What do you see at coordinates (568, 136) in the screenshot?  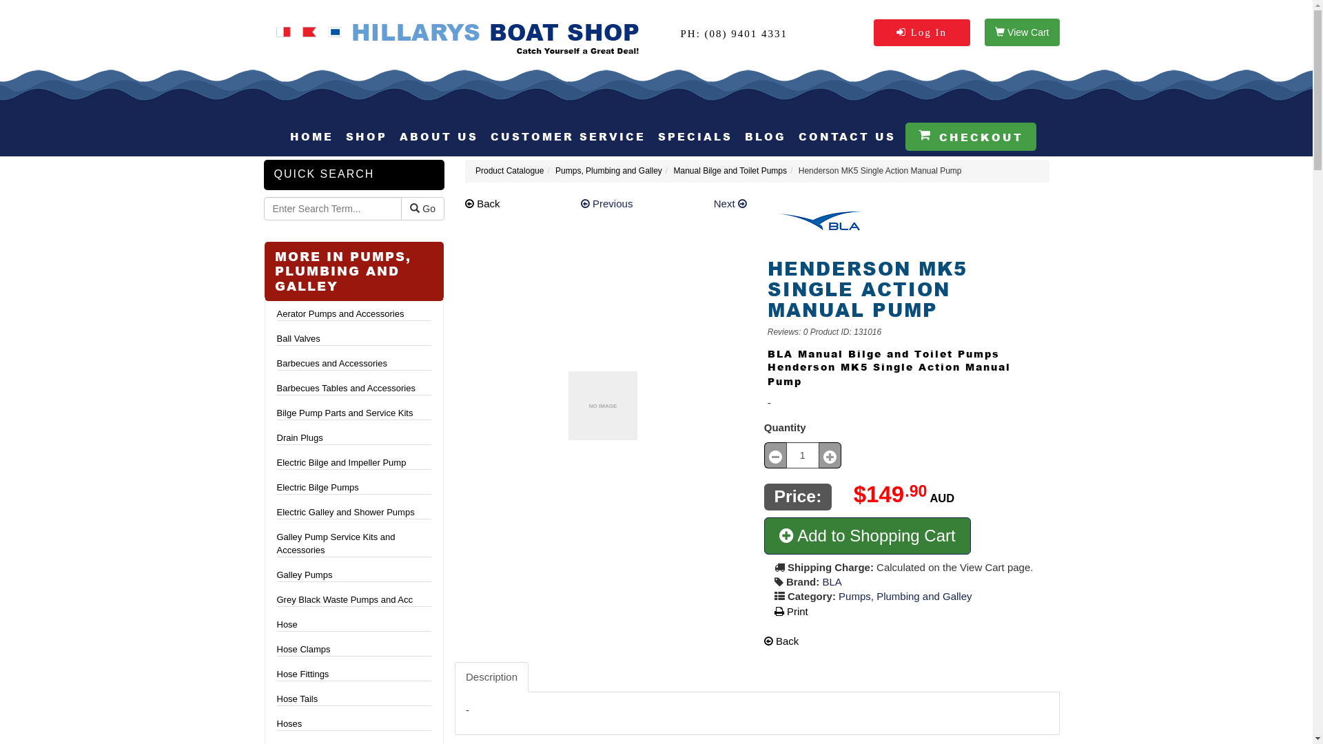 I see `CUSTOMER SERVICE` at bounding box center [568, 136].